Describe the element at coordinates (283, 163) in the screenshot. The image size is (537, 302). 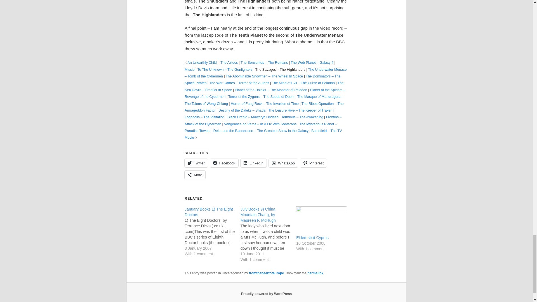
I see `Click to share on WhatsApp` at that location.